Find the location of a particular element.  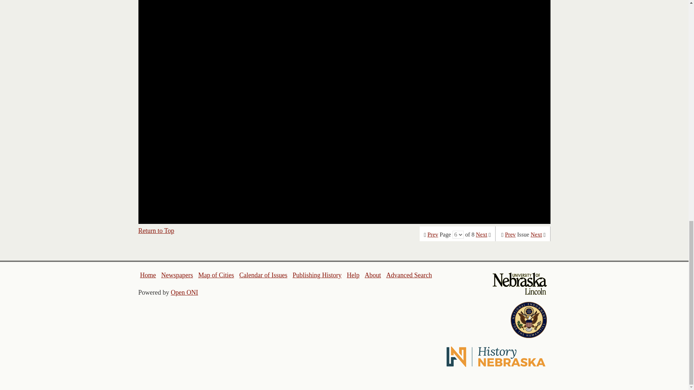

Prev is located at coordinates (433, 235).